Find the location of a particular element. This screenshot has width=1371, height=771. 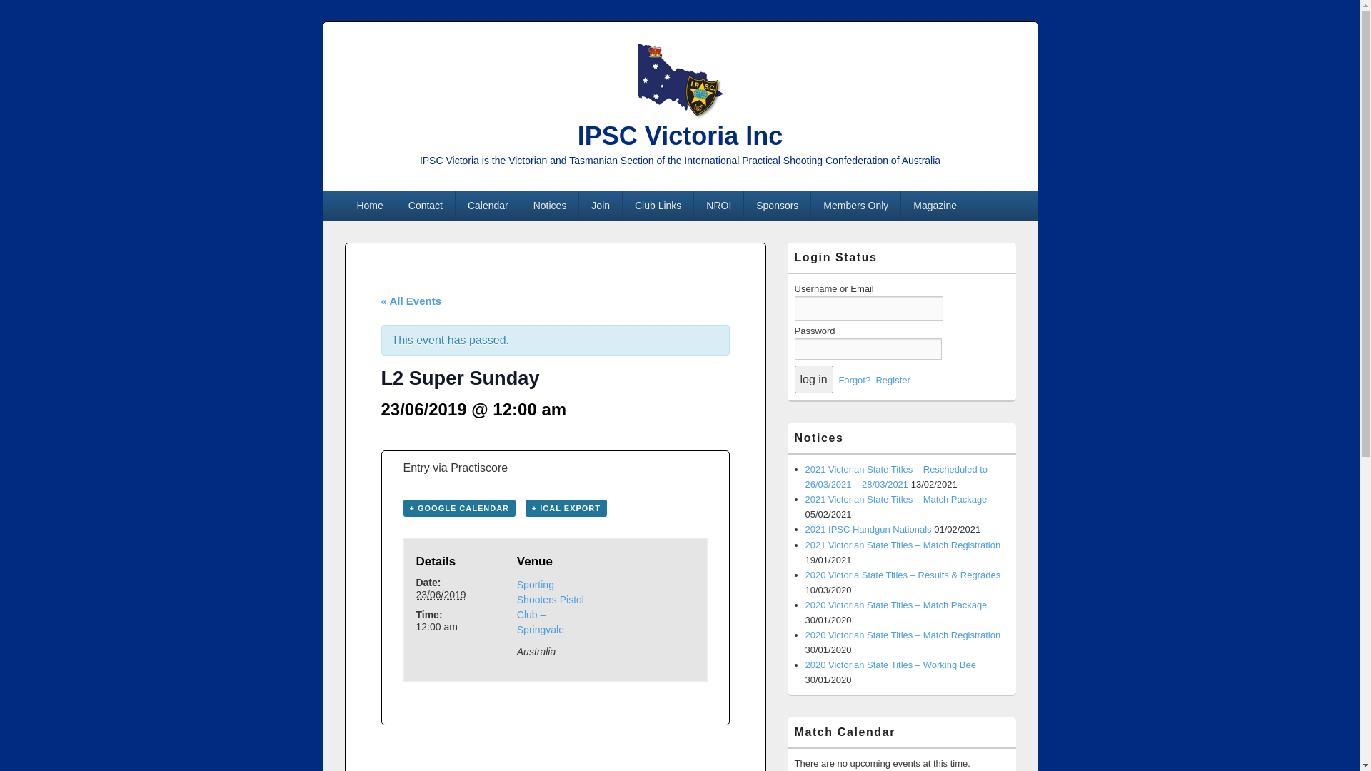

2021 IPSC Handgun Nationals is located at coordinates (868, 530).